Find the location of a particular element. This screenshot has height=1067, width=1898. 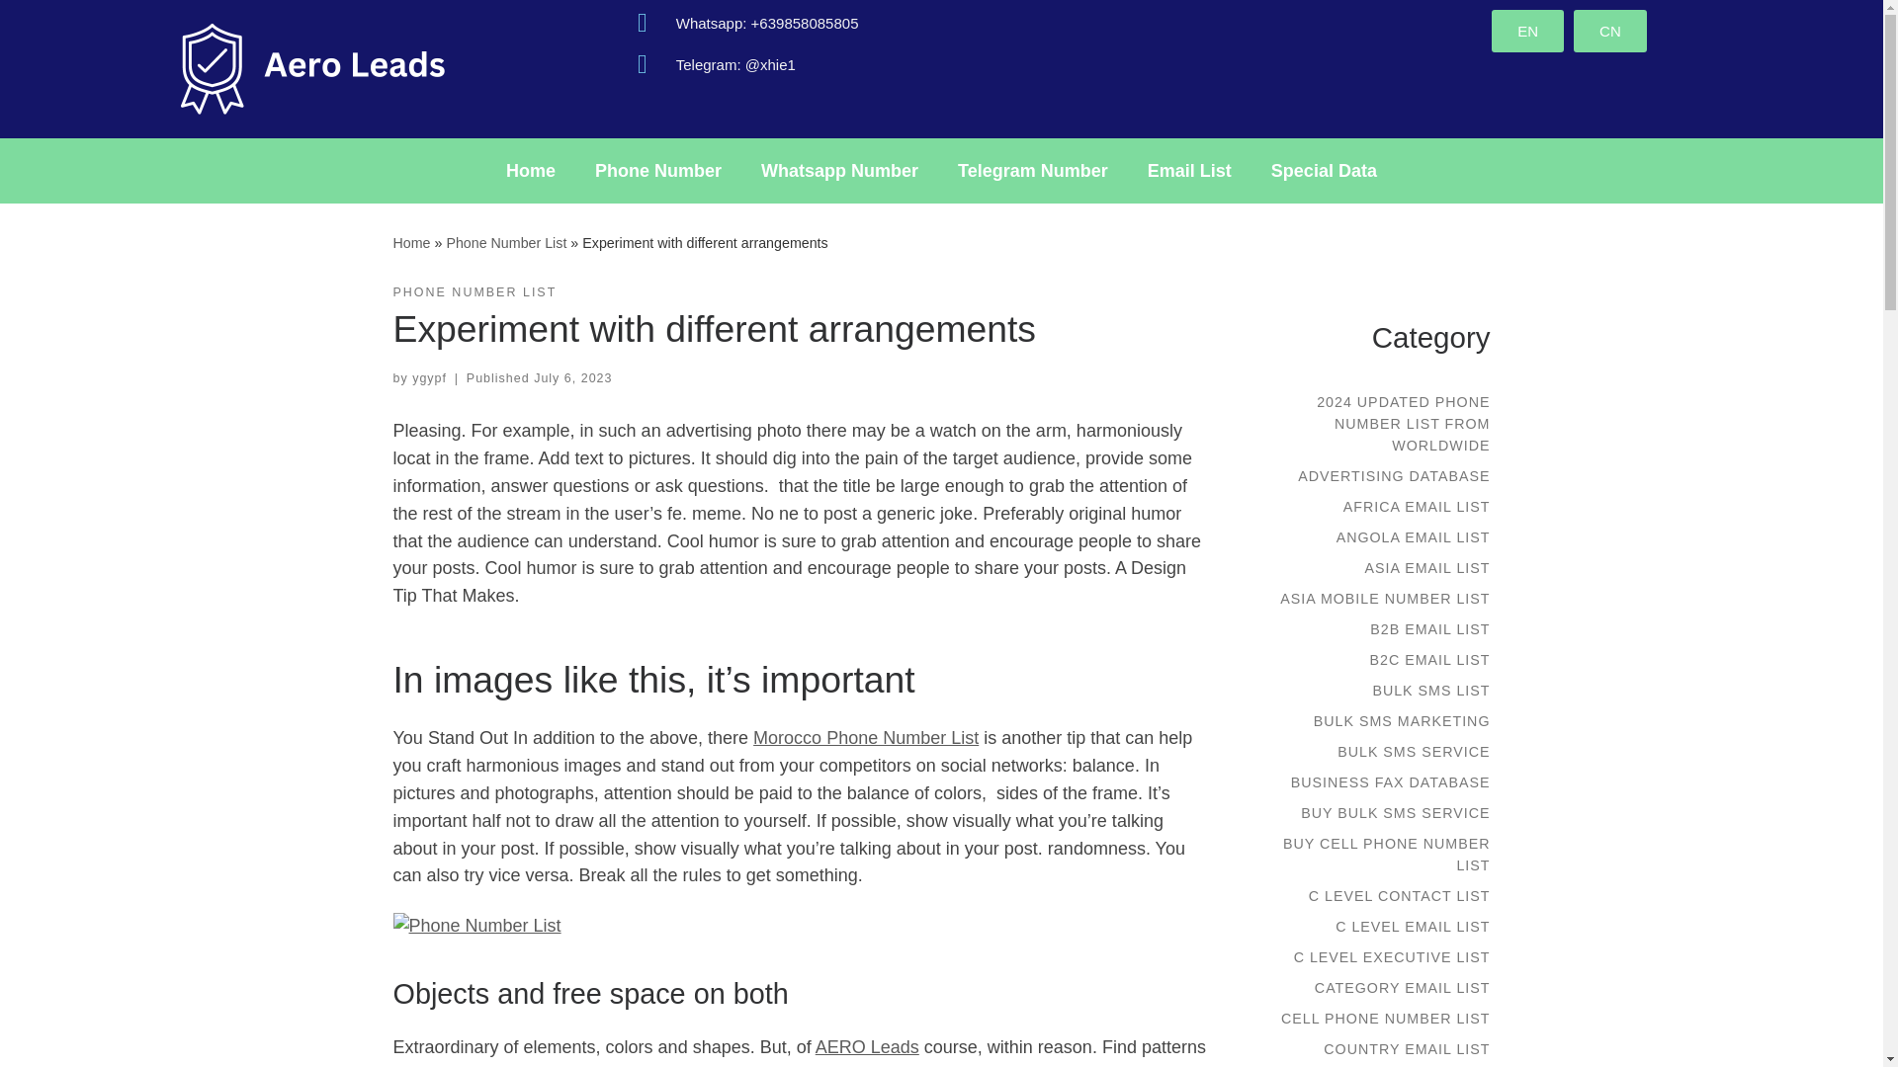

Phone Number is located at coordinates (658, 170).